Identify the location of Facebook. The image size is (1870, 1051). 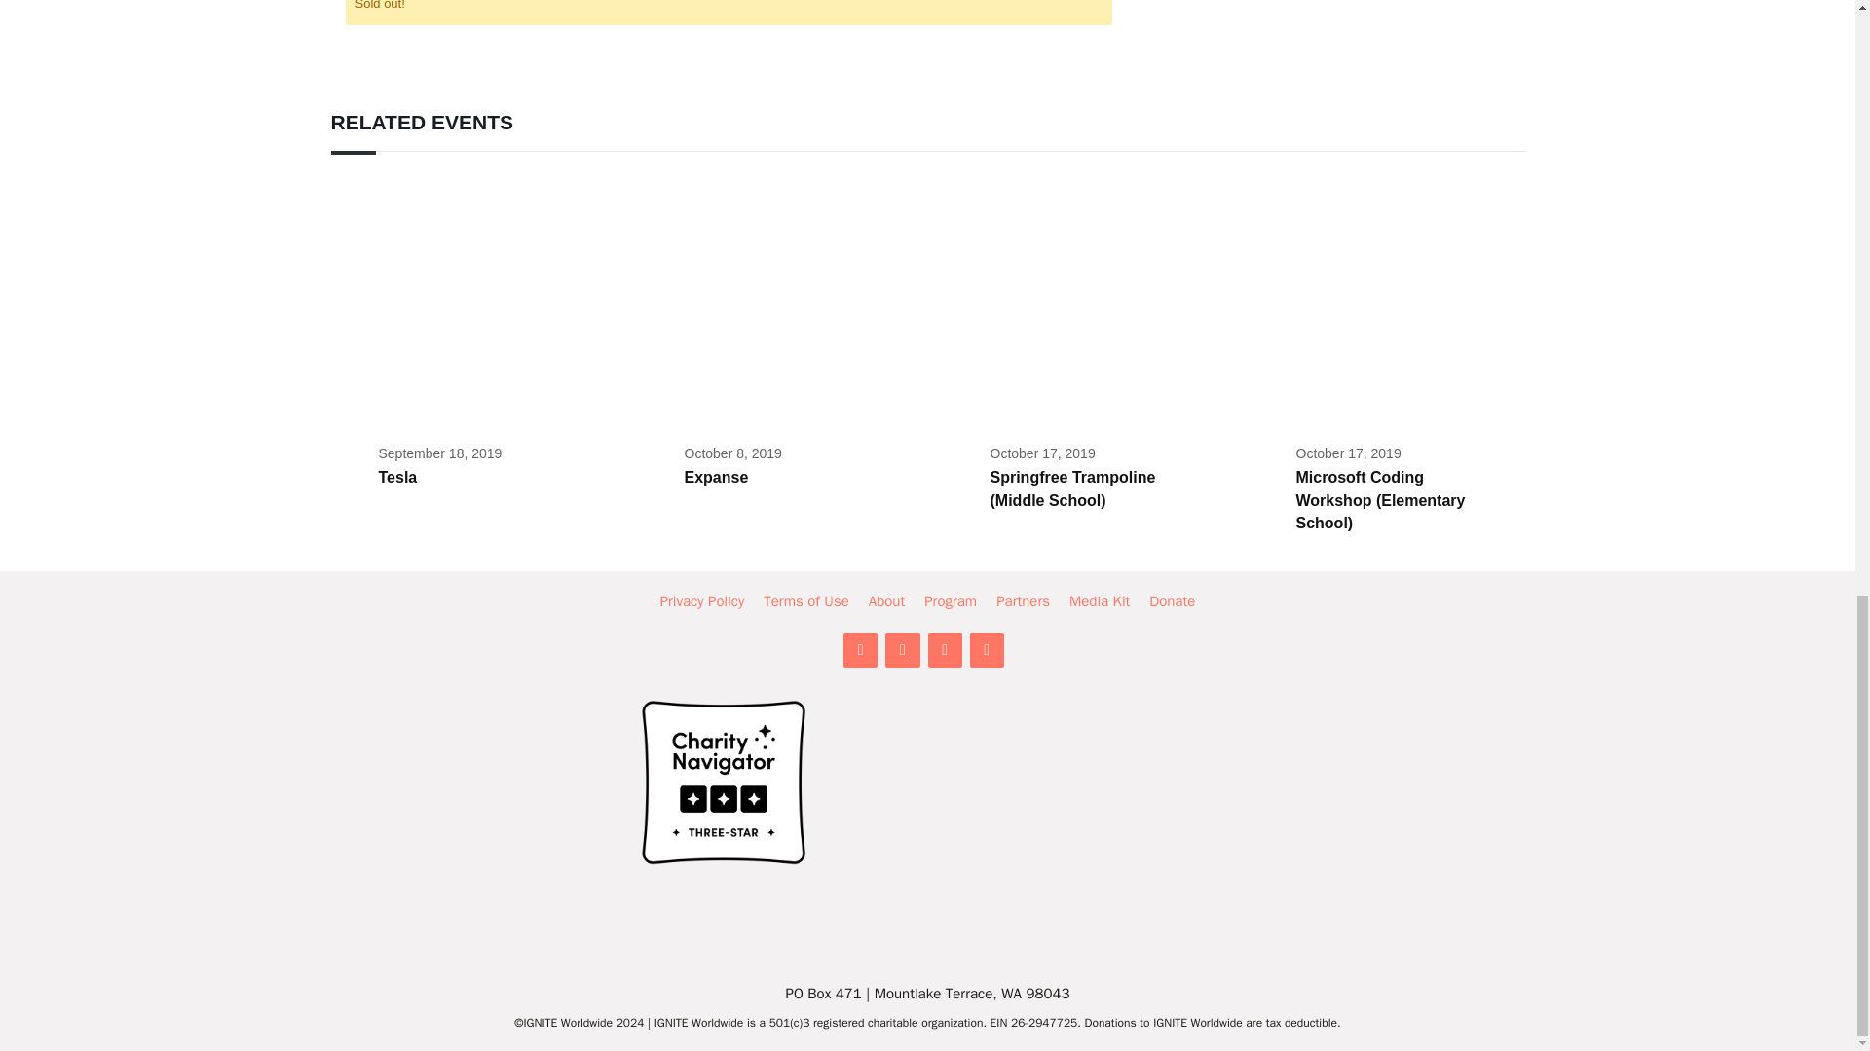
(902, 650).